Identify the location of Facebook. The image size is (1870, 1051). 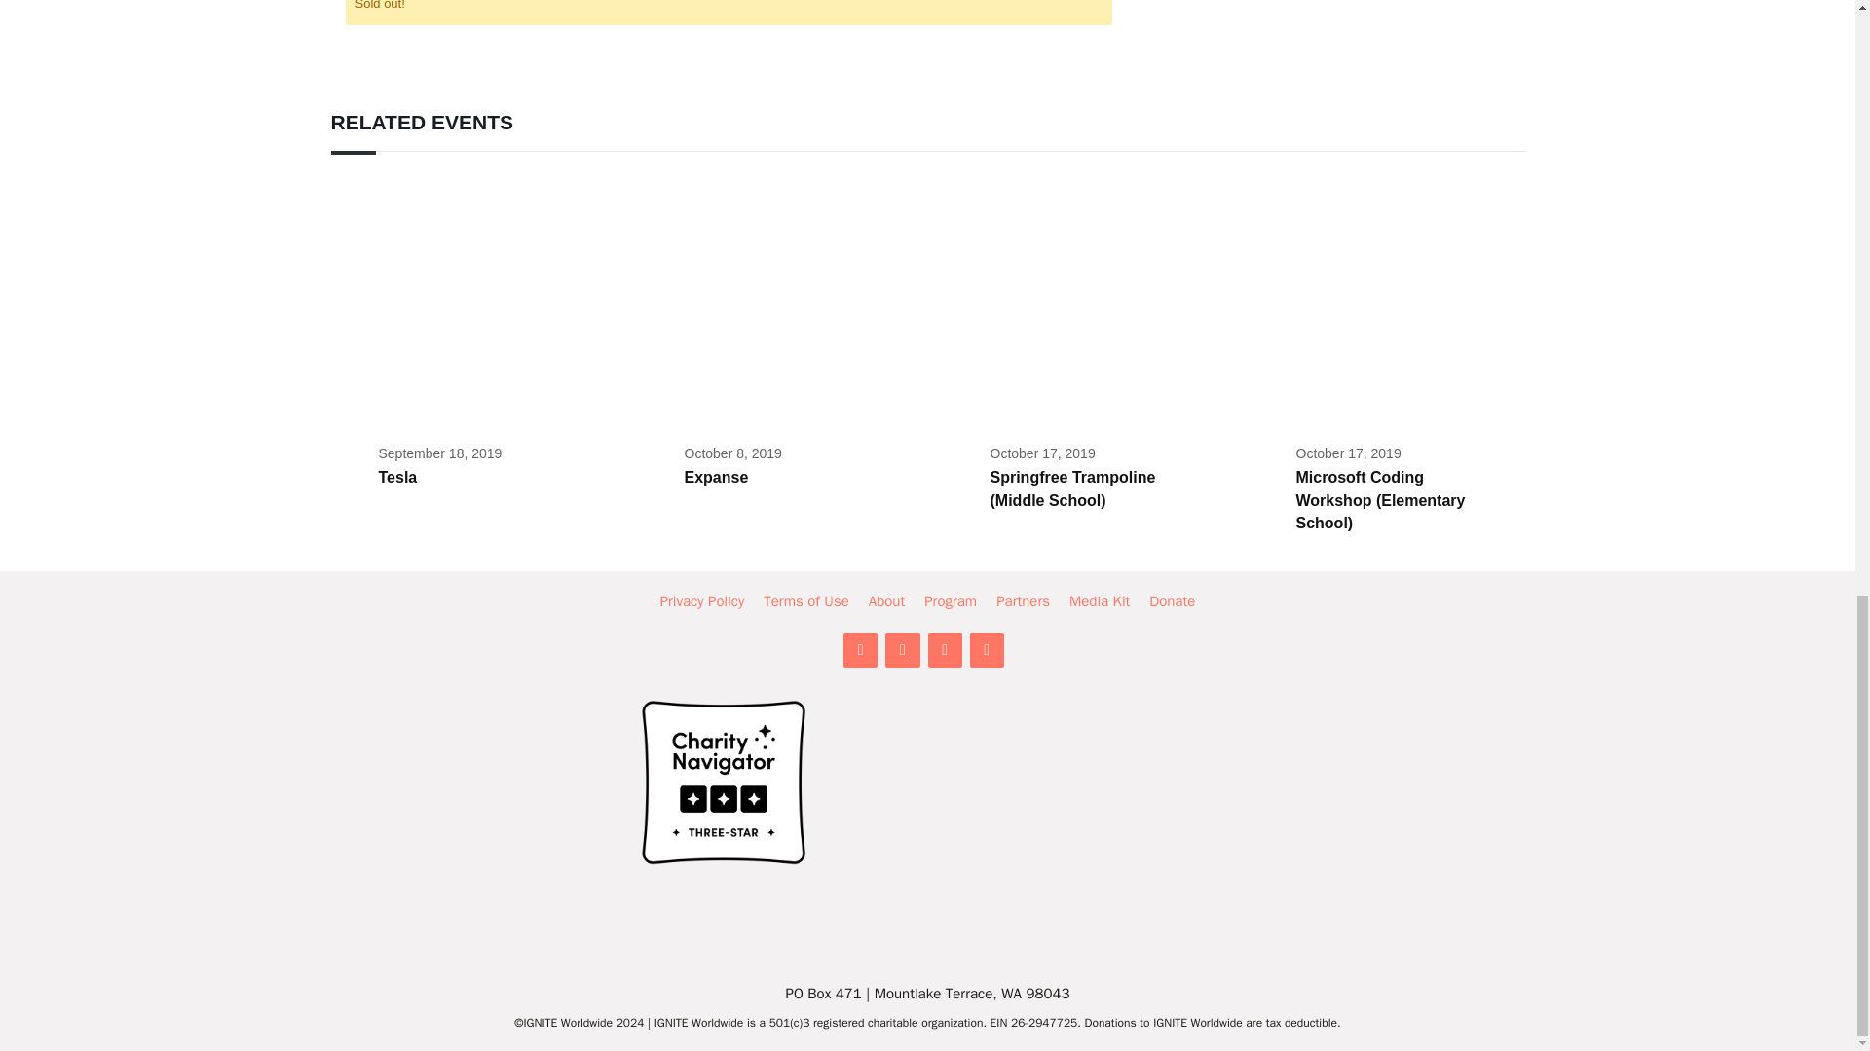
(902, 650).